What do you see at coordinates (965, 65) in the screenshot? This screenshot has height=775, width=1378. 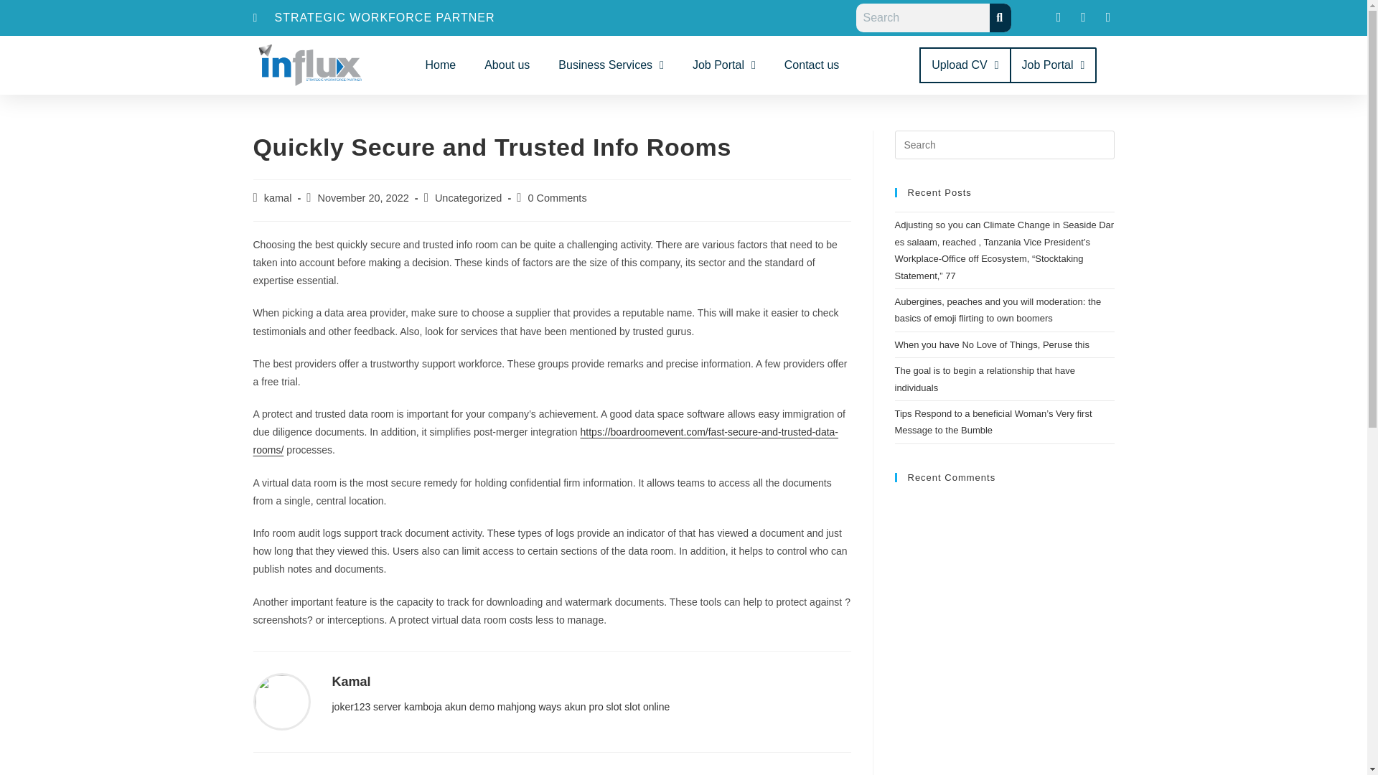 I see `Upload CV` at bounding box center [965, 65].